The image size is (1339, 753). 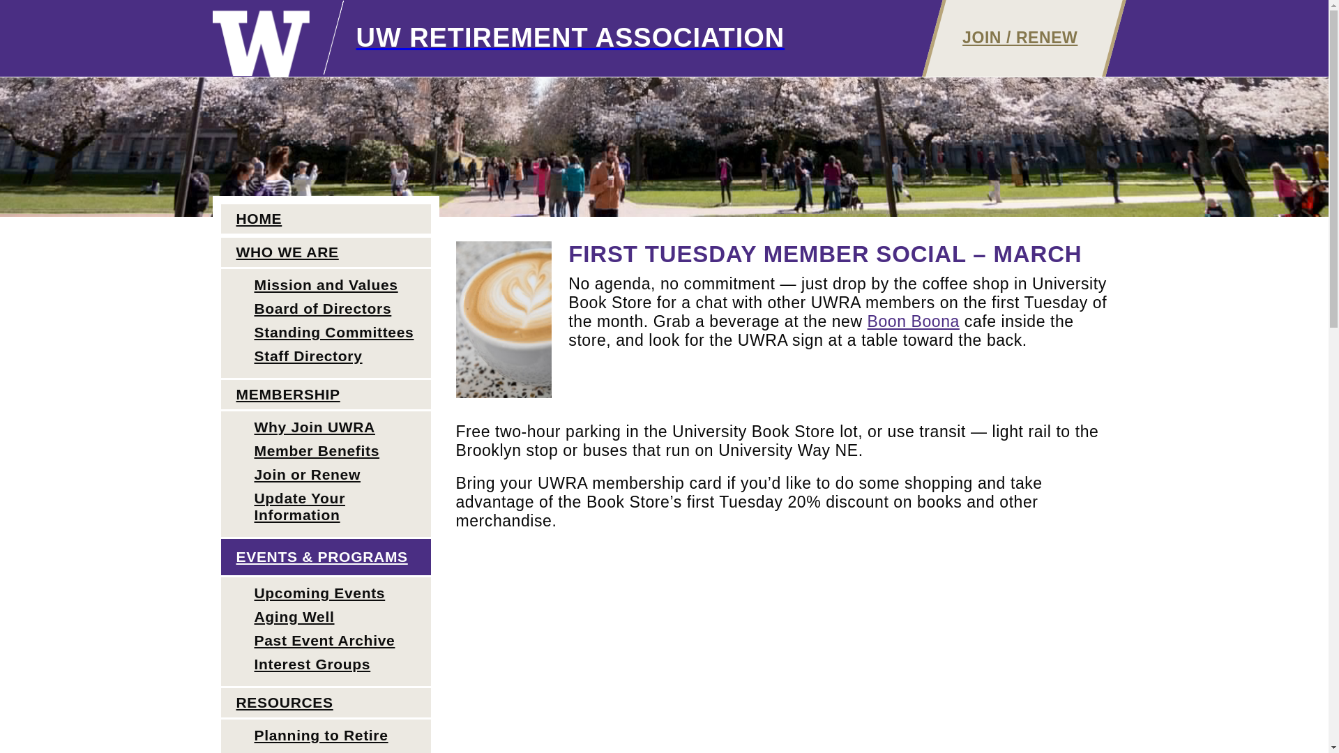 I want to click on WHO WE ARE, so click(x=325, y=253).